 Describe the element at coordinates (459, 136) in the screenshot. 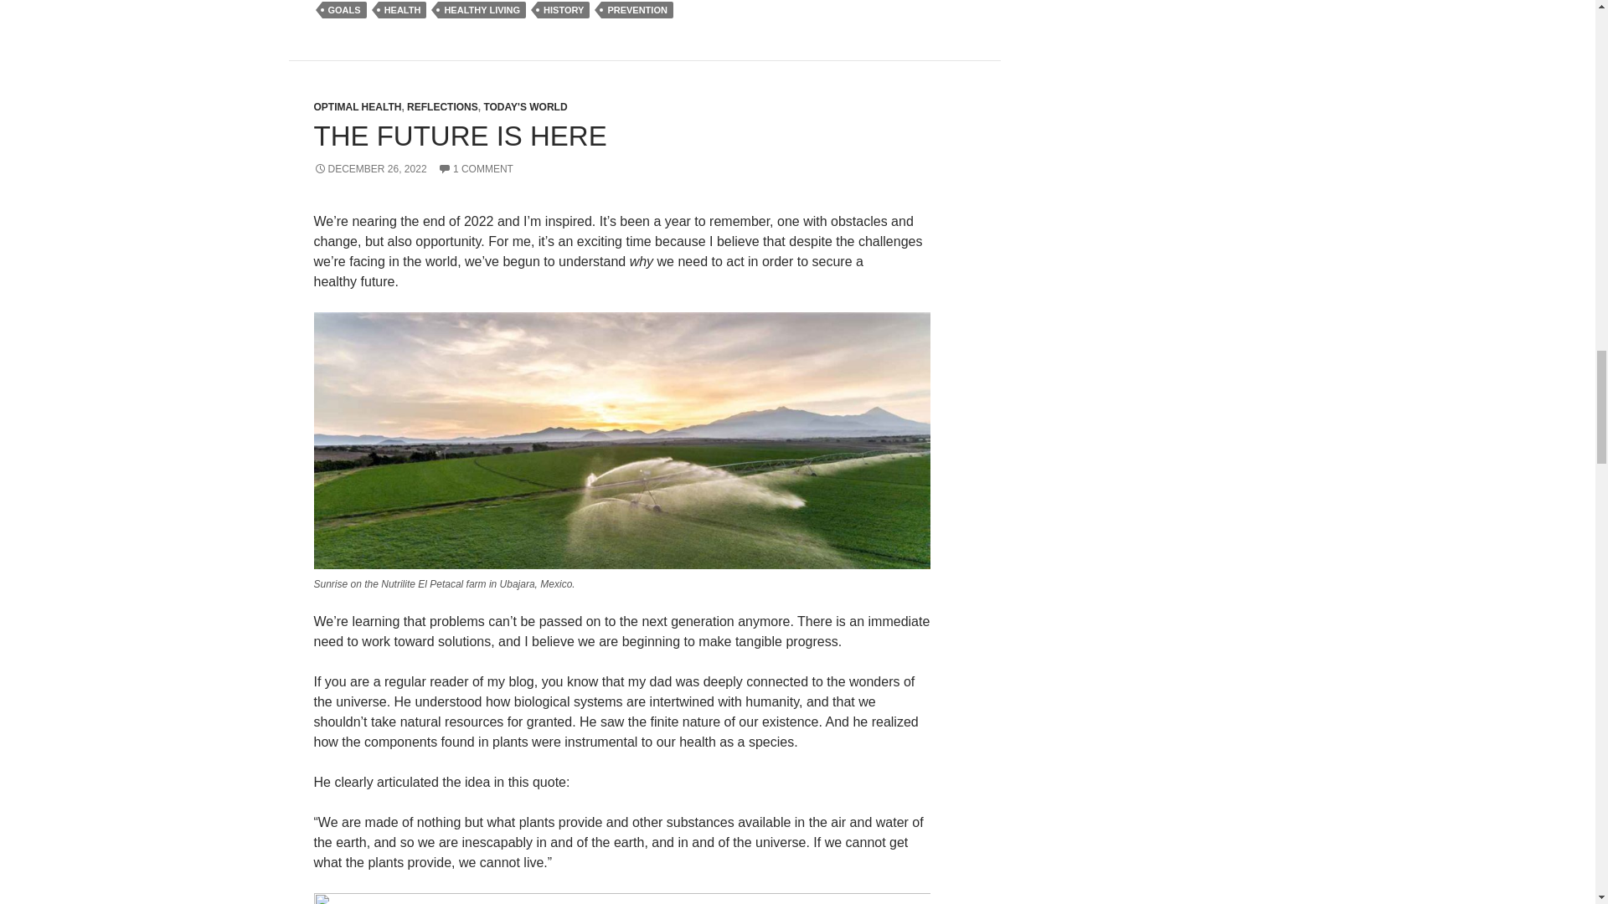

I see `THE FUTURE IS HERE` at that location.